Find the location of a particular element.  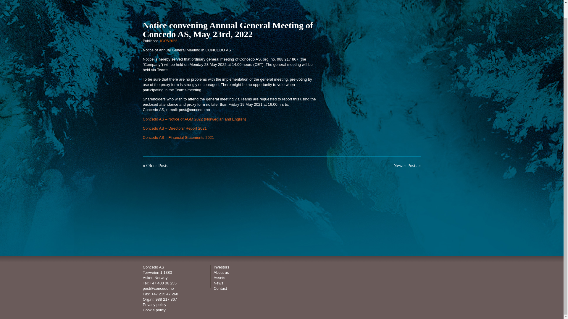

Privacy policy is located at coordinates (154, 304).